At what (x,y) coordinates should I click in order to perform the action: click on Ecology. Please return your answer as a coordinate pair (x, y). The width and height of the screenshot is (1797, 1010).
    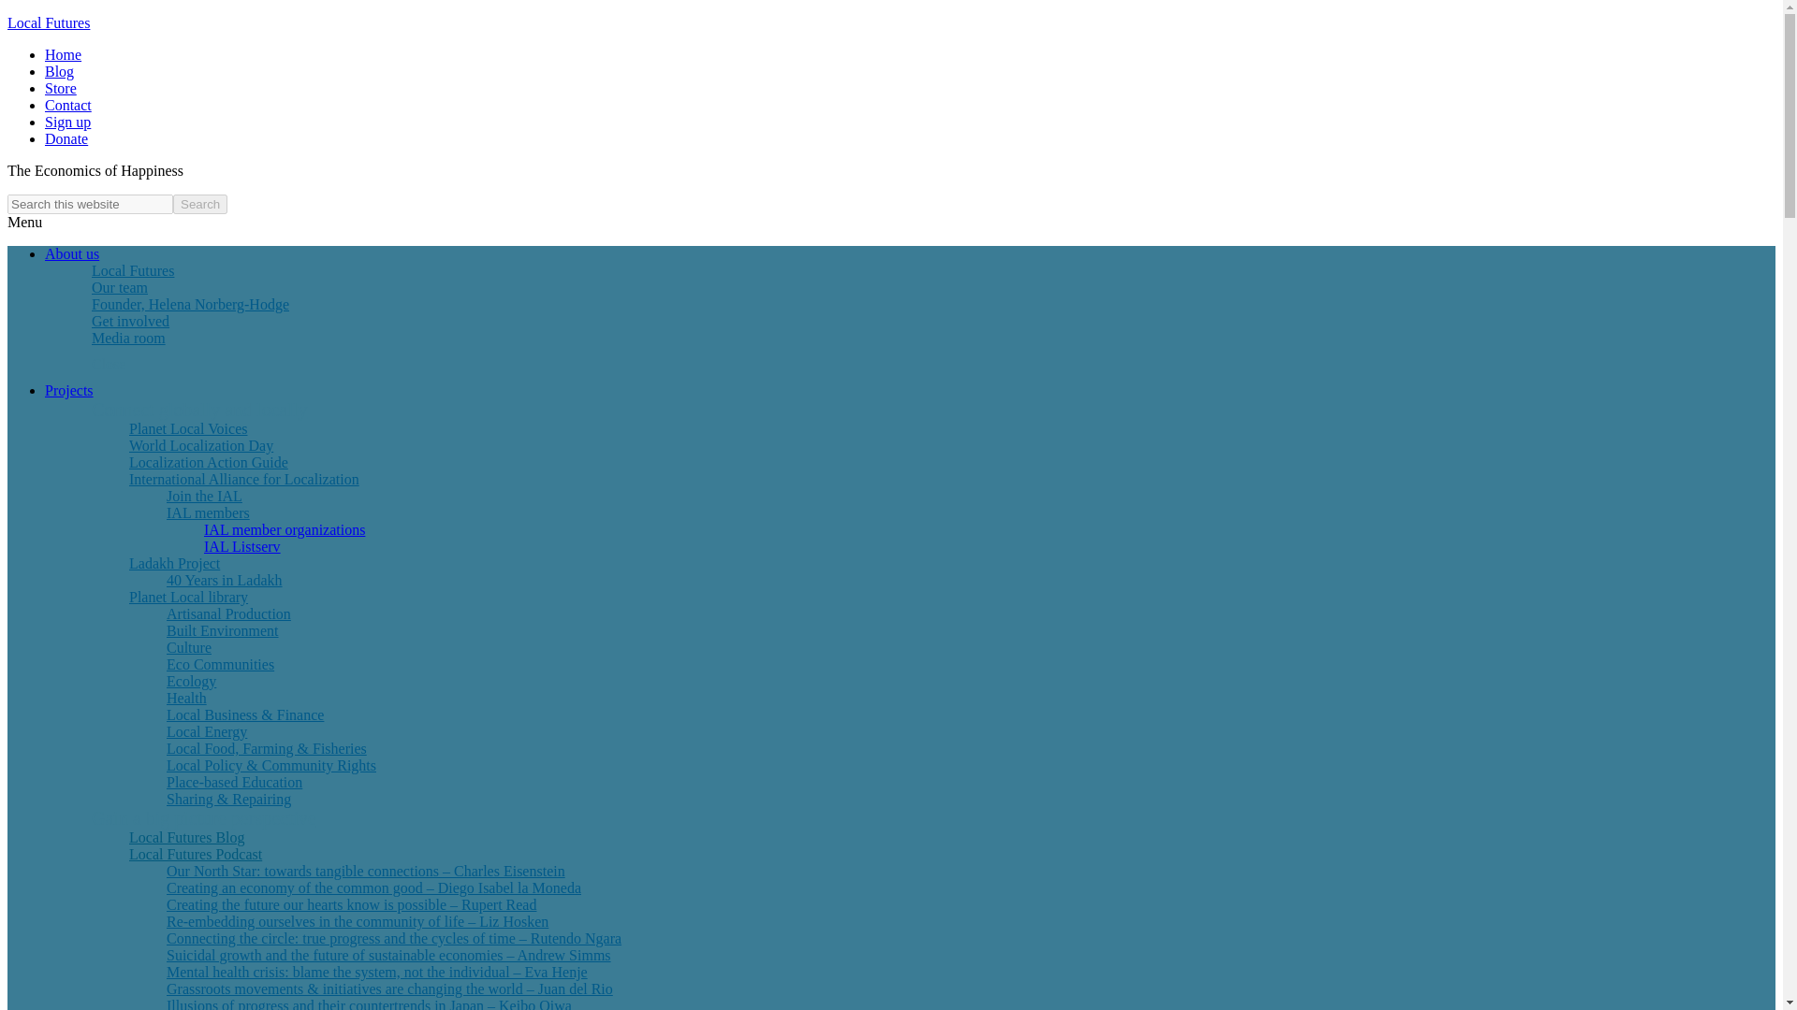
    Looking at the image, I should click on (191, 681).